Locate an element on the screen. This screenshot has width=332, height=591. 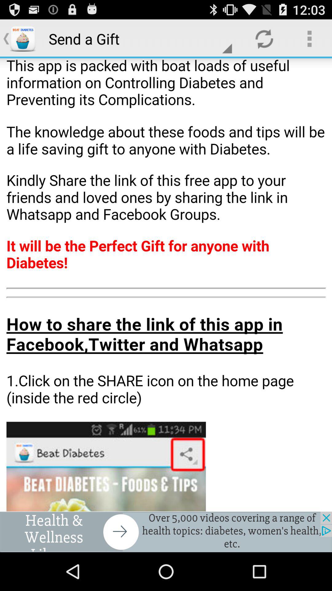
open page is located at coordinates (166, 285).